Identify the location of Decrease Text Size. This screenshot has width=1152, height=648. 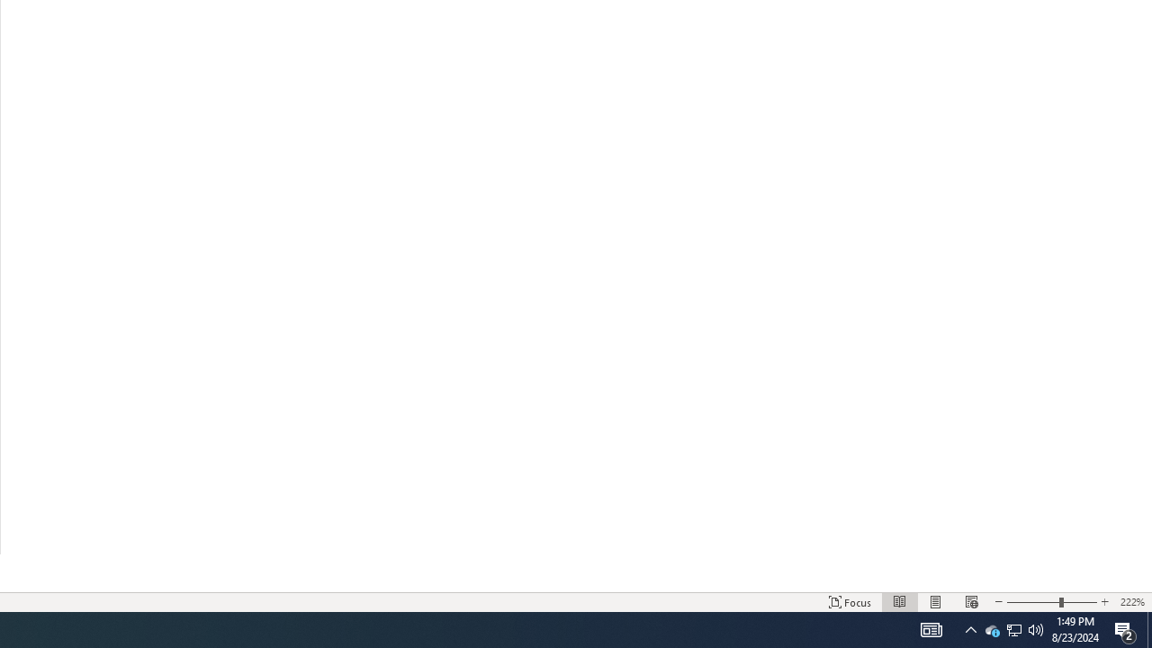
(998, 601).